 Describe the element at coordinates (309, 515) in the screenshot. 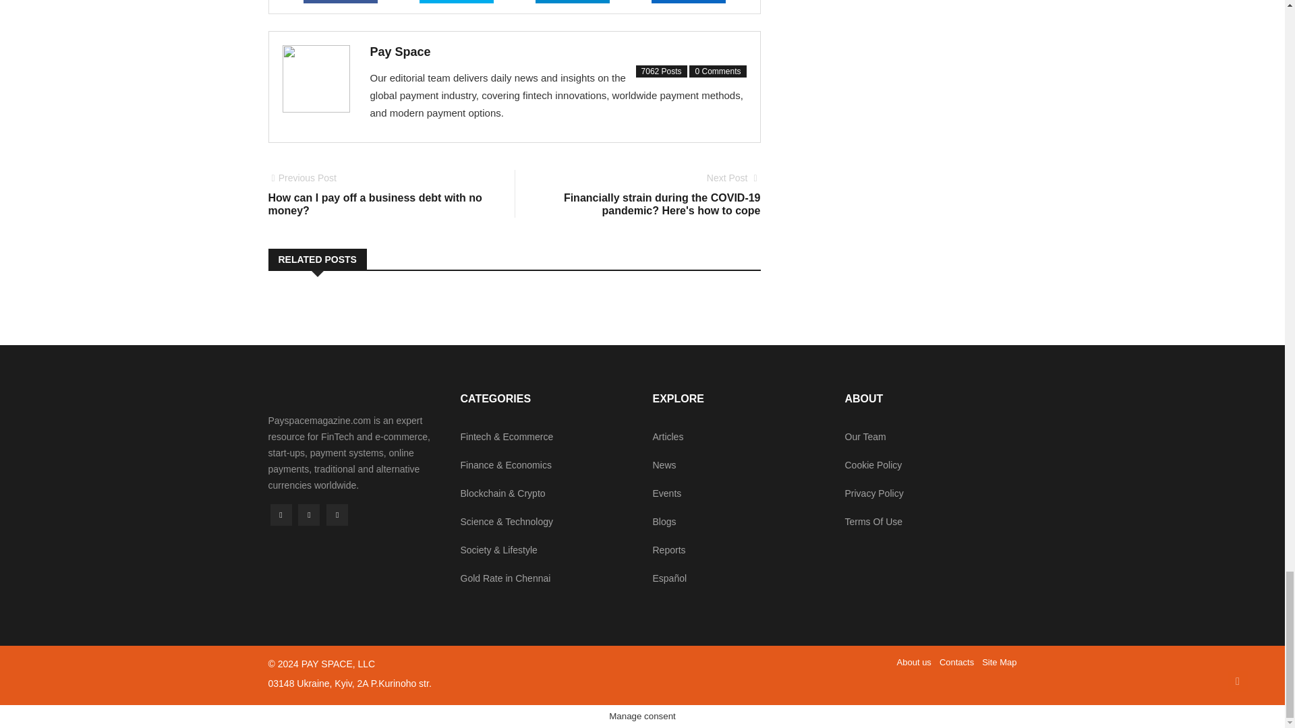

I see `Twitter` at that location.